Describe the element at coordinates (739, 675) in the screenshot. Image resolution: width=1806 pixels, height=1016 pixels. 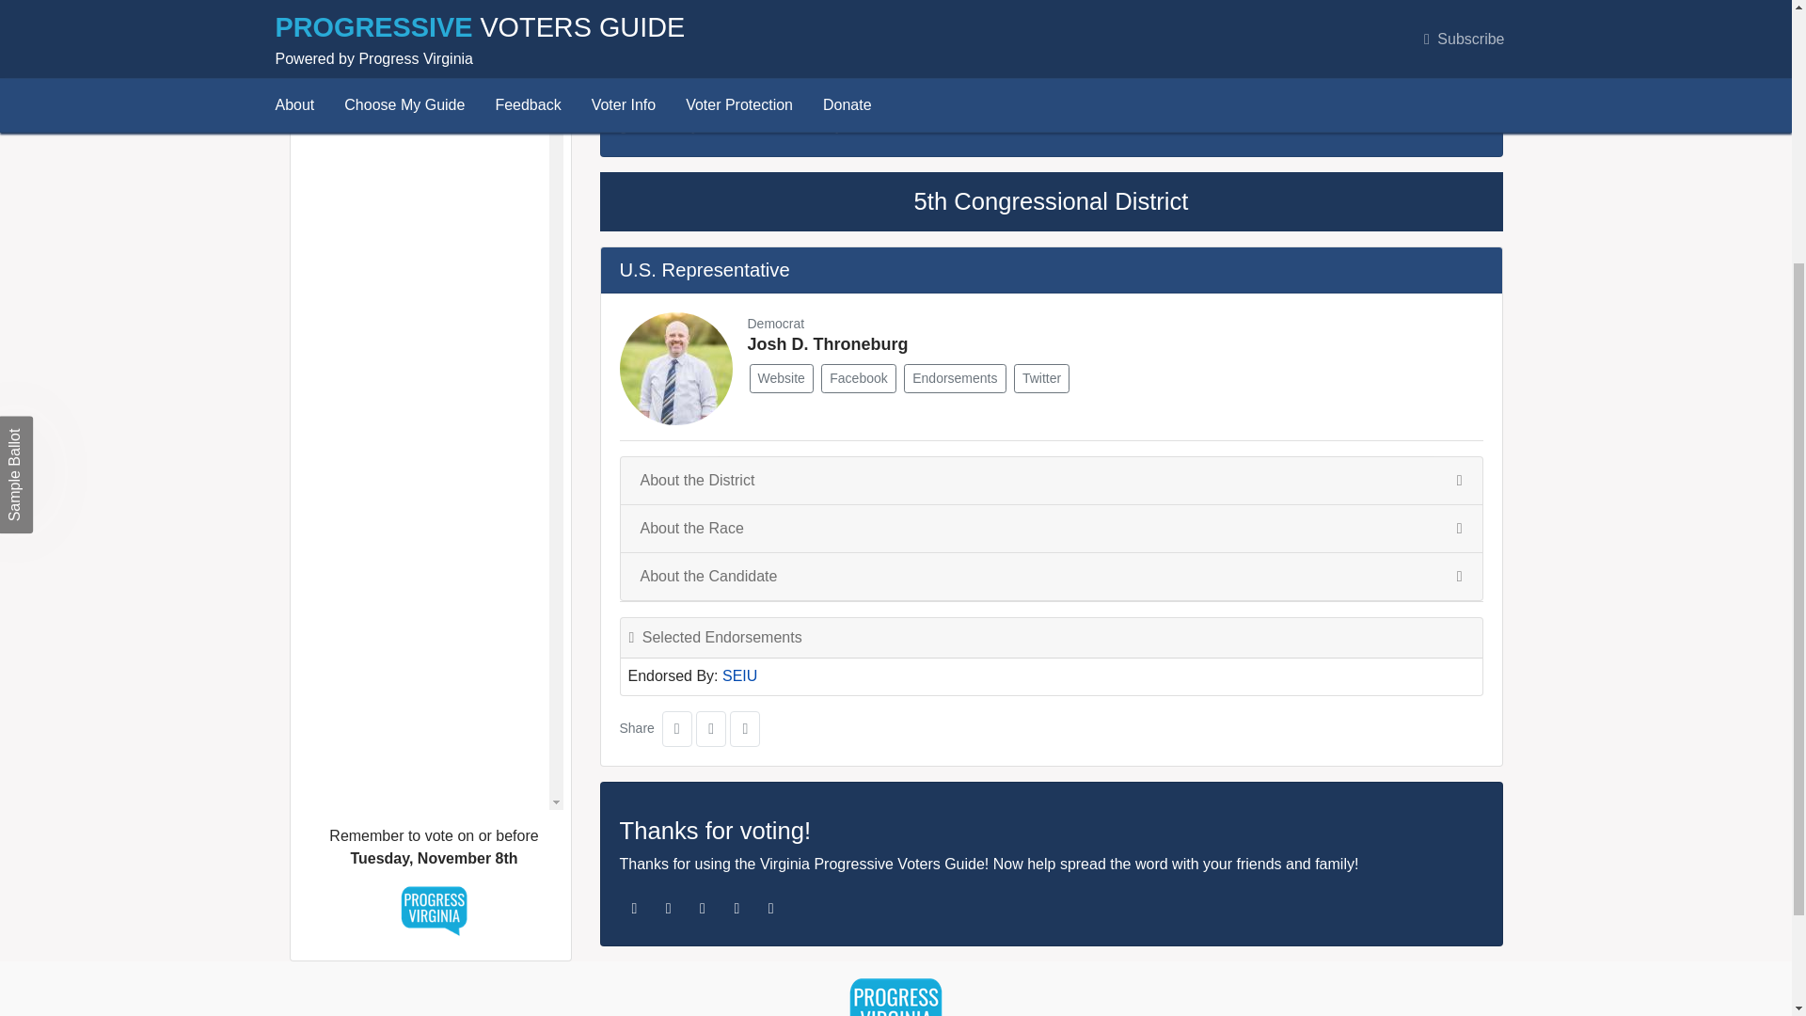
I see `SEIU` at that location.